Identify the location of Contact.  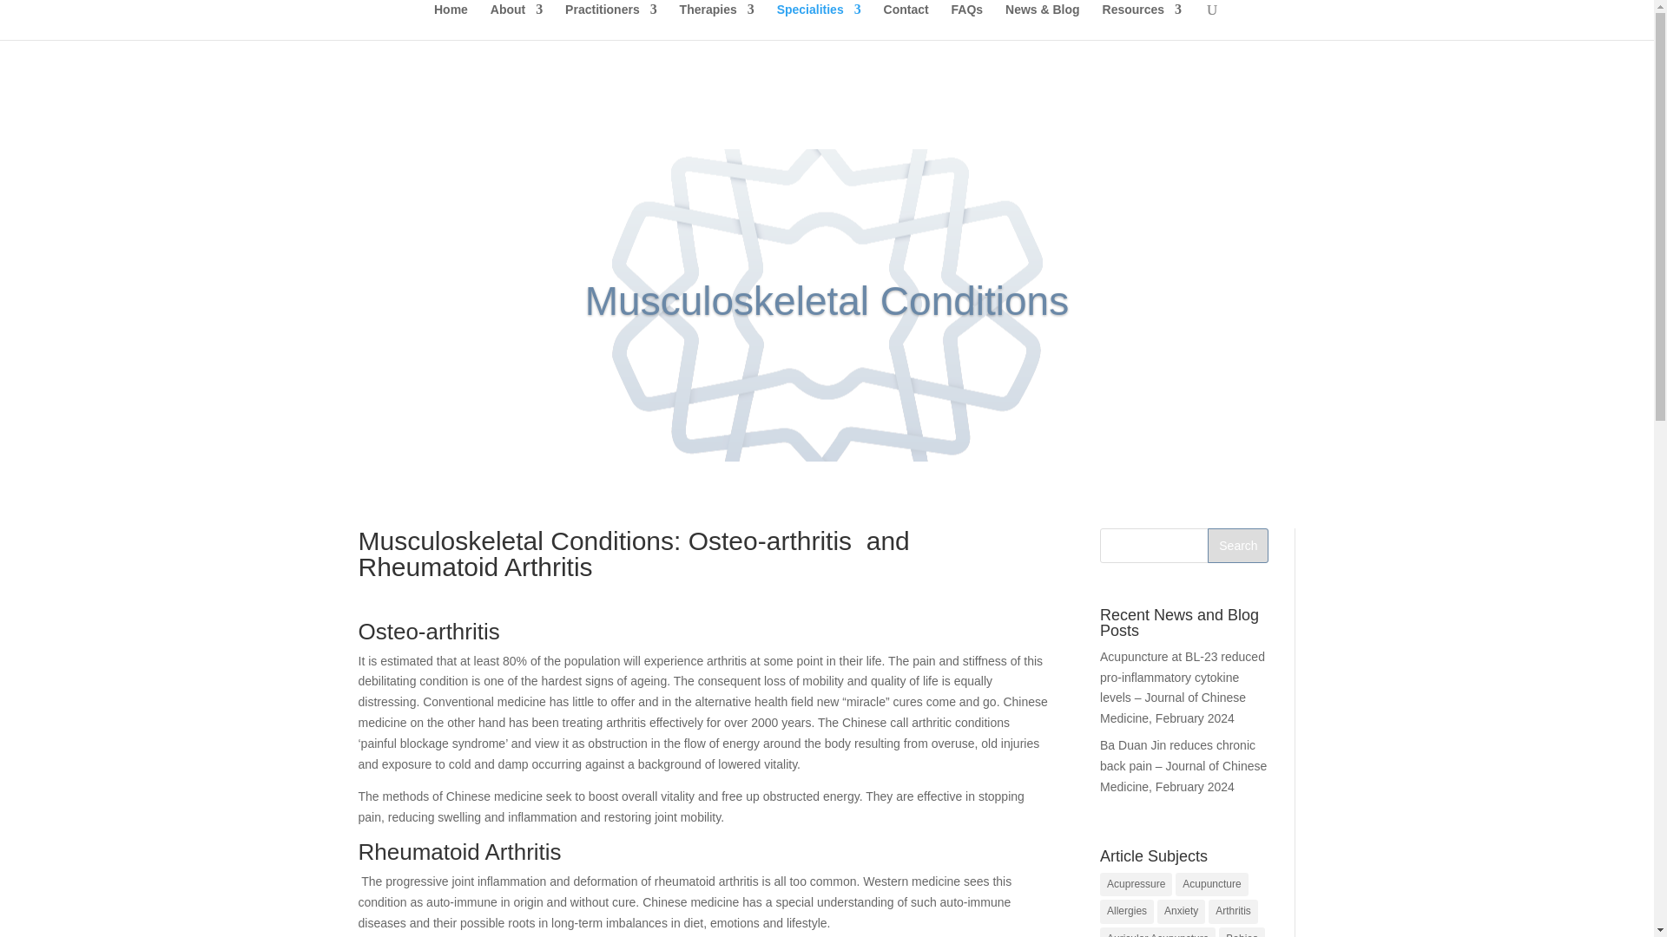
(906, 22).